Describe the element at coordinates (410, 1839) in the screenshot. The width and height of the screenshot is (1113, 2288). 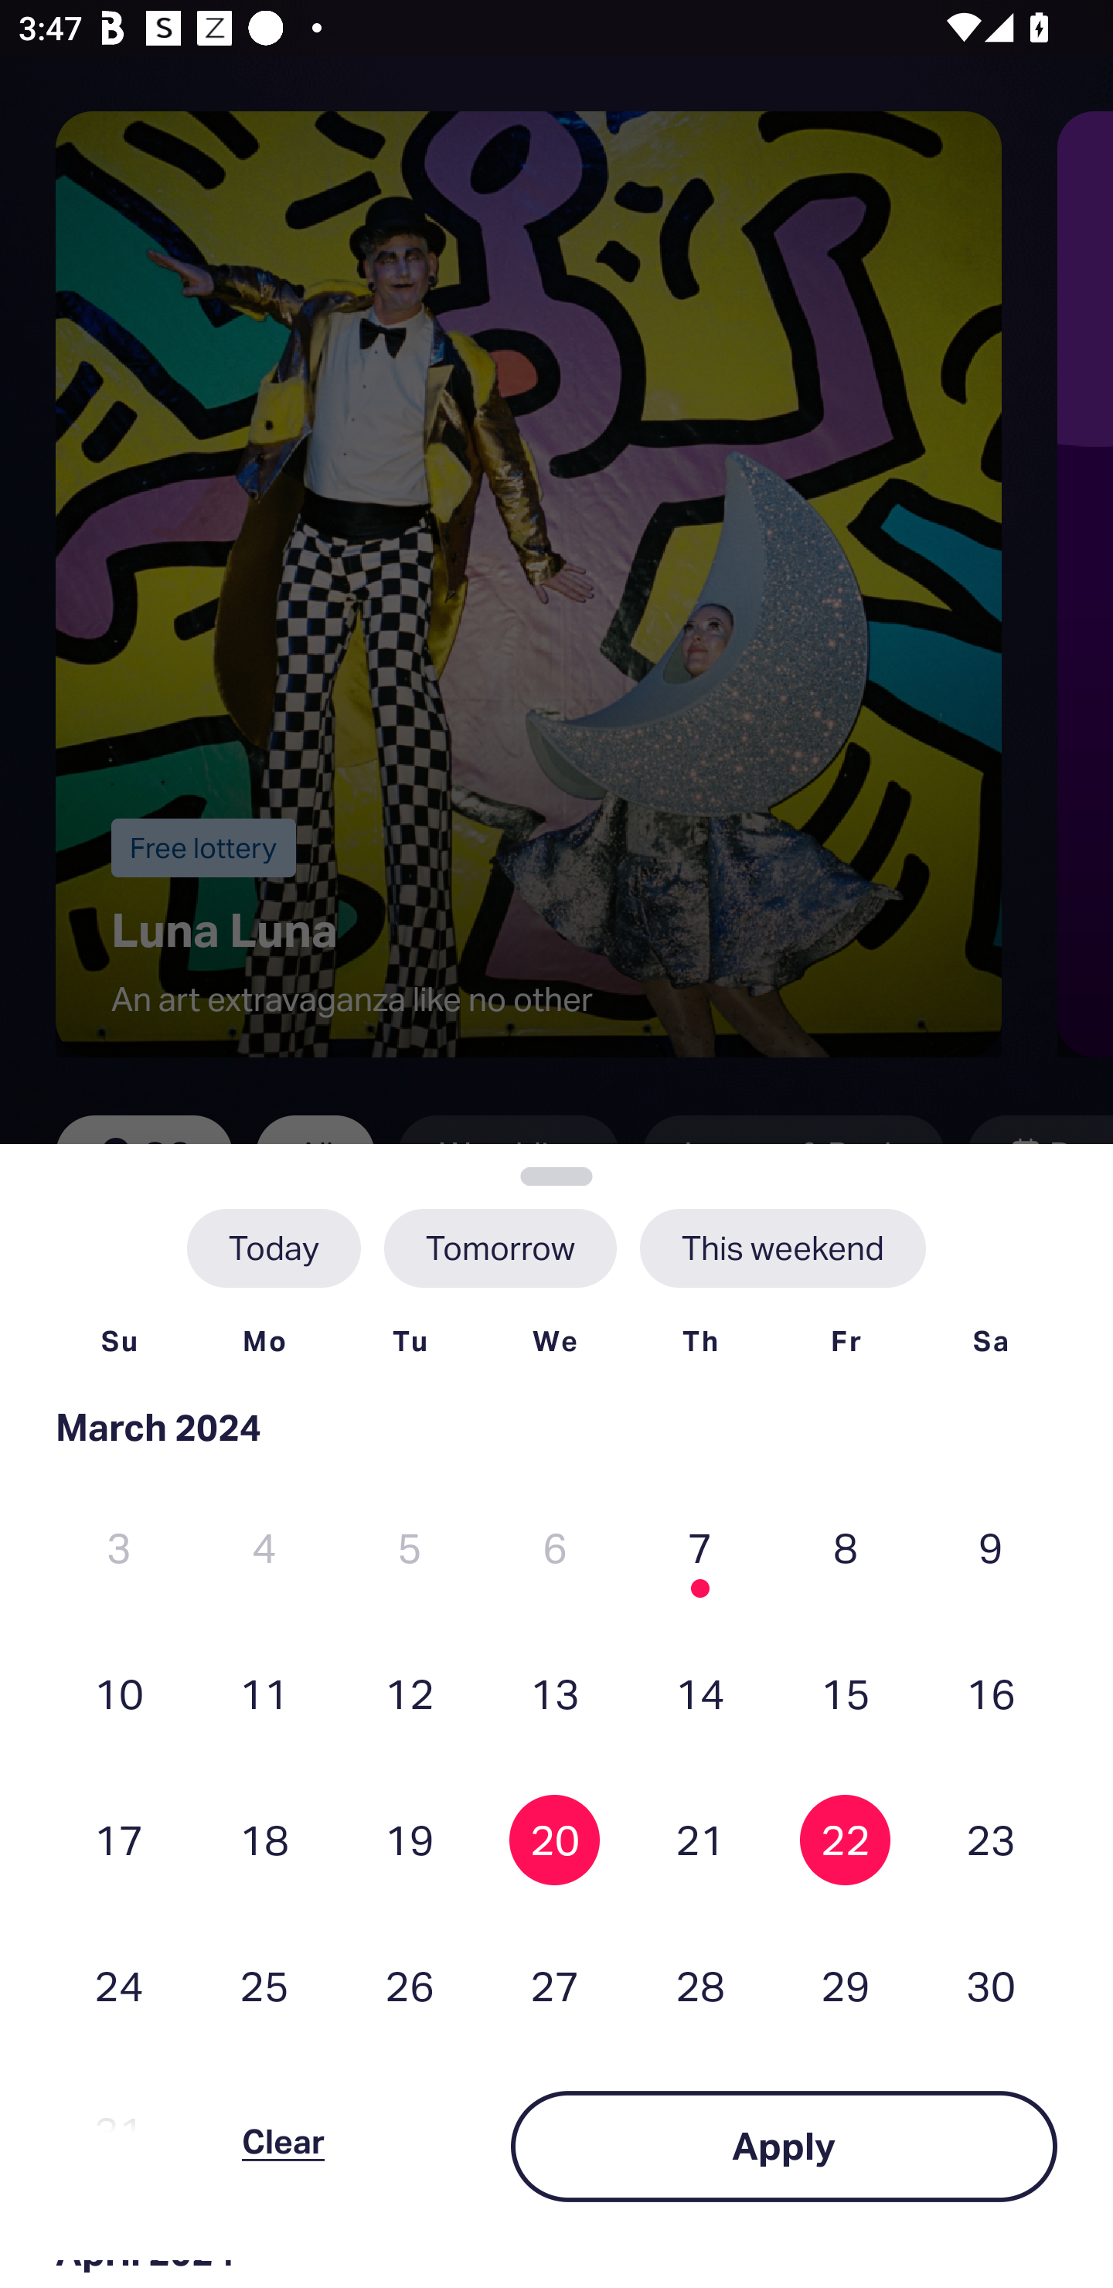
I see `19` at that location.